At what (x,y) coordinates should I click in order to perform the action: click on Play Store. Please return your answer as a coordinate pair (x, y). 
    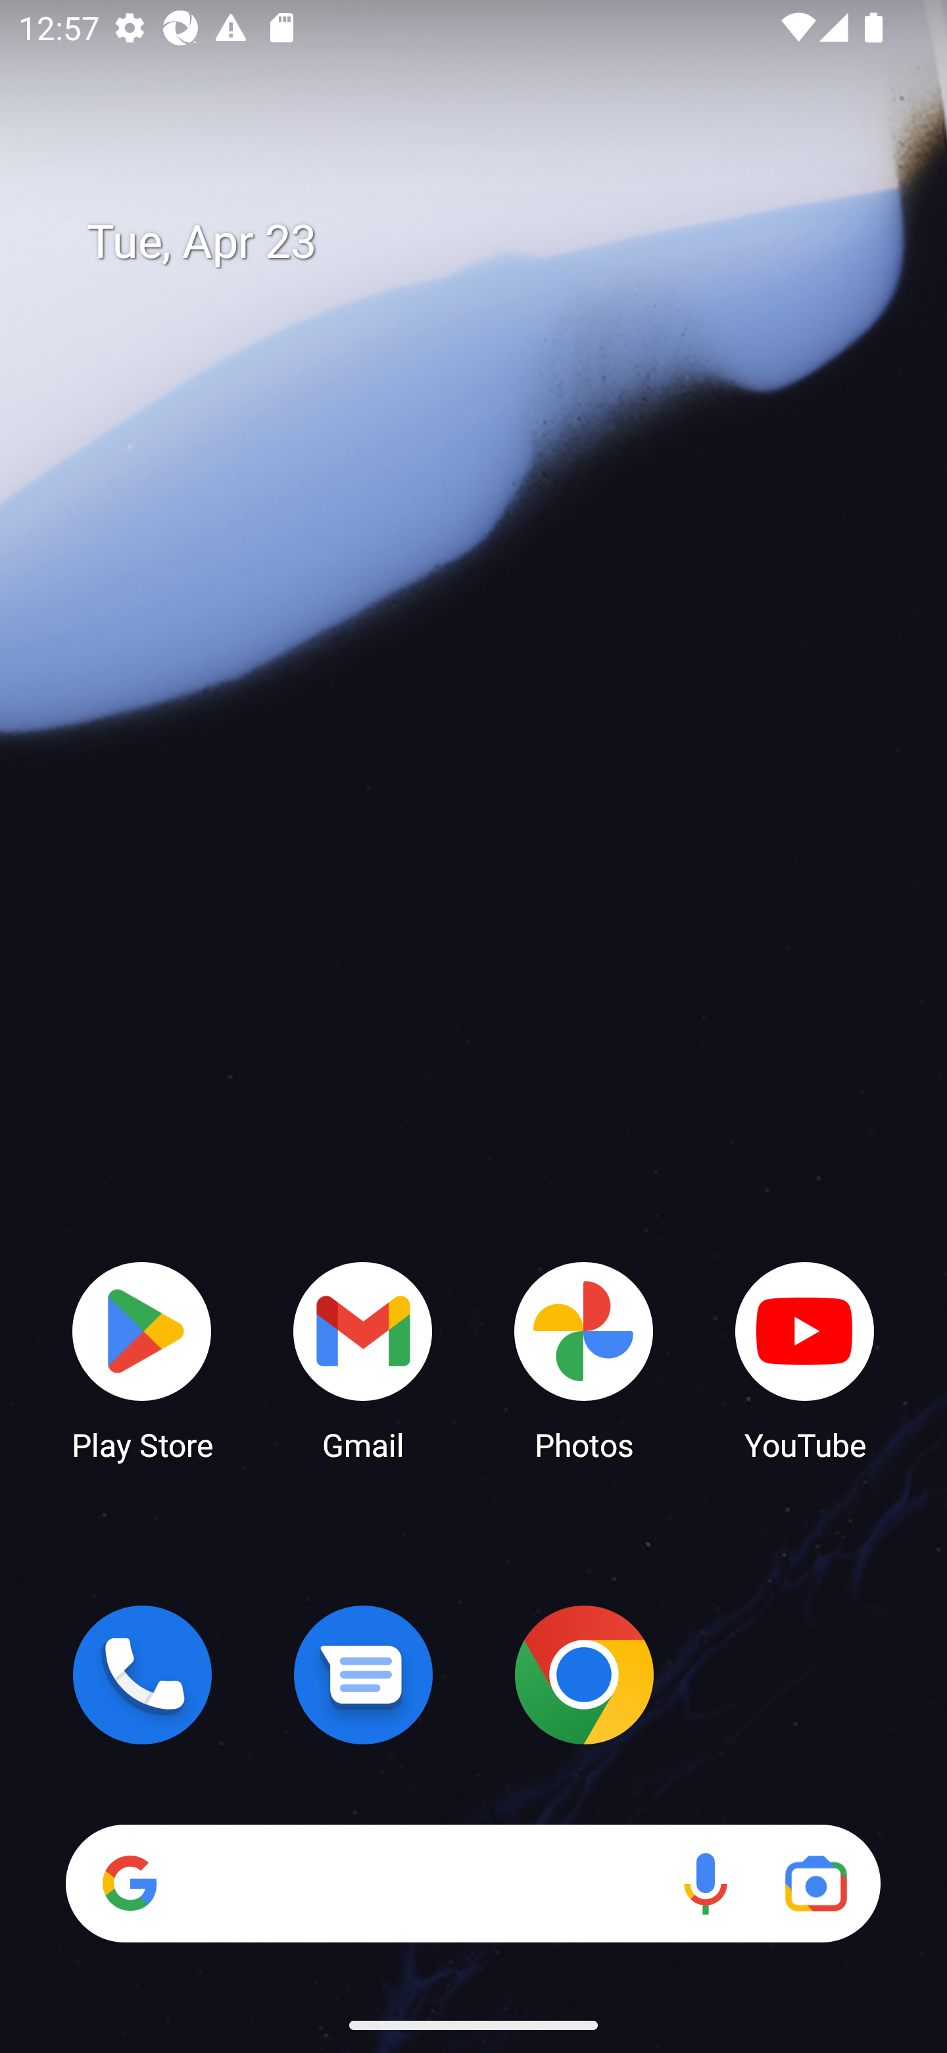
    Looking at the image, I should click on (142, 1359).